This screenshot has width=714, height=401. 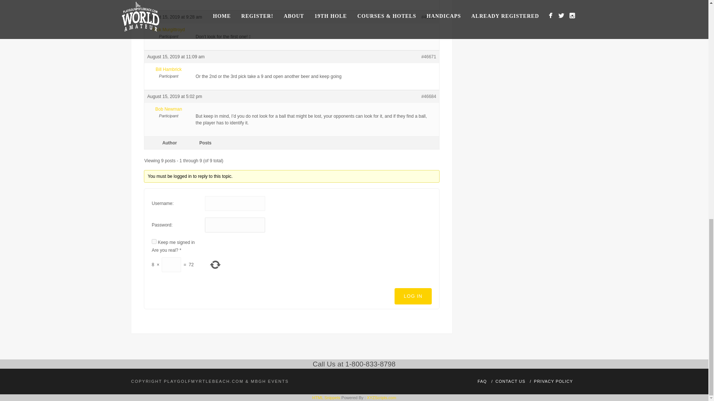 I want to click on LOG IN, so click(x=413, y=296).